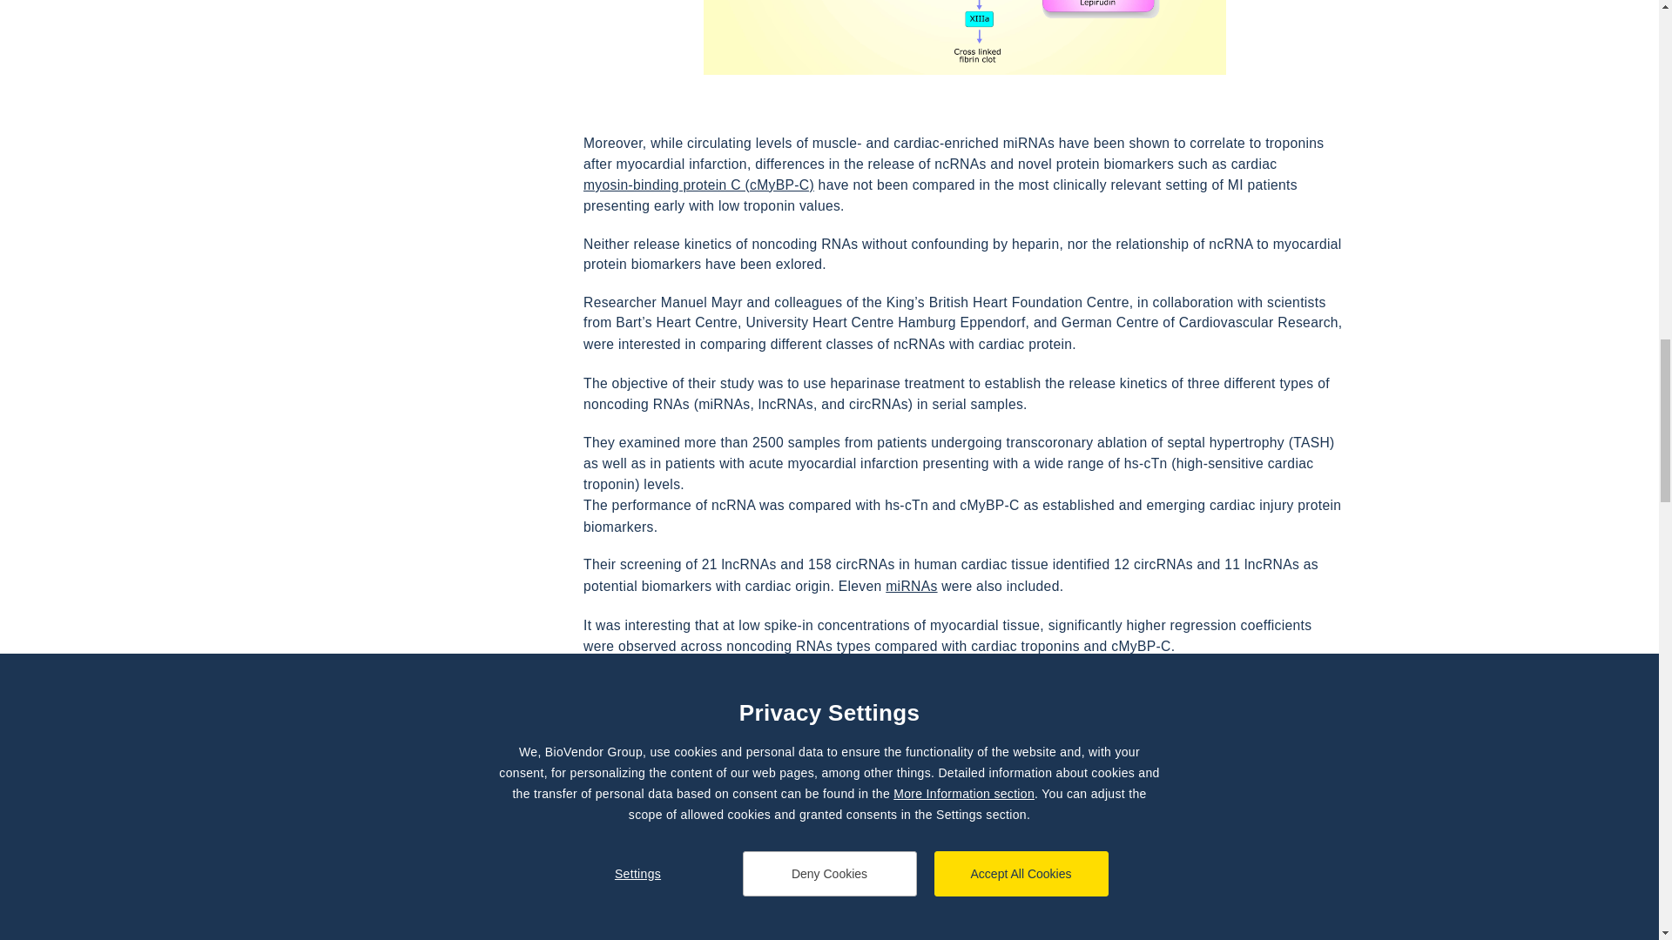 The width and height of the screenshot is (1672, 940). What do you see at coordinates (911, 585) in the screenshot?
I see `miRNAs` at bounding box center [911, 585].